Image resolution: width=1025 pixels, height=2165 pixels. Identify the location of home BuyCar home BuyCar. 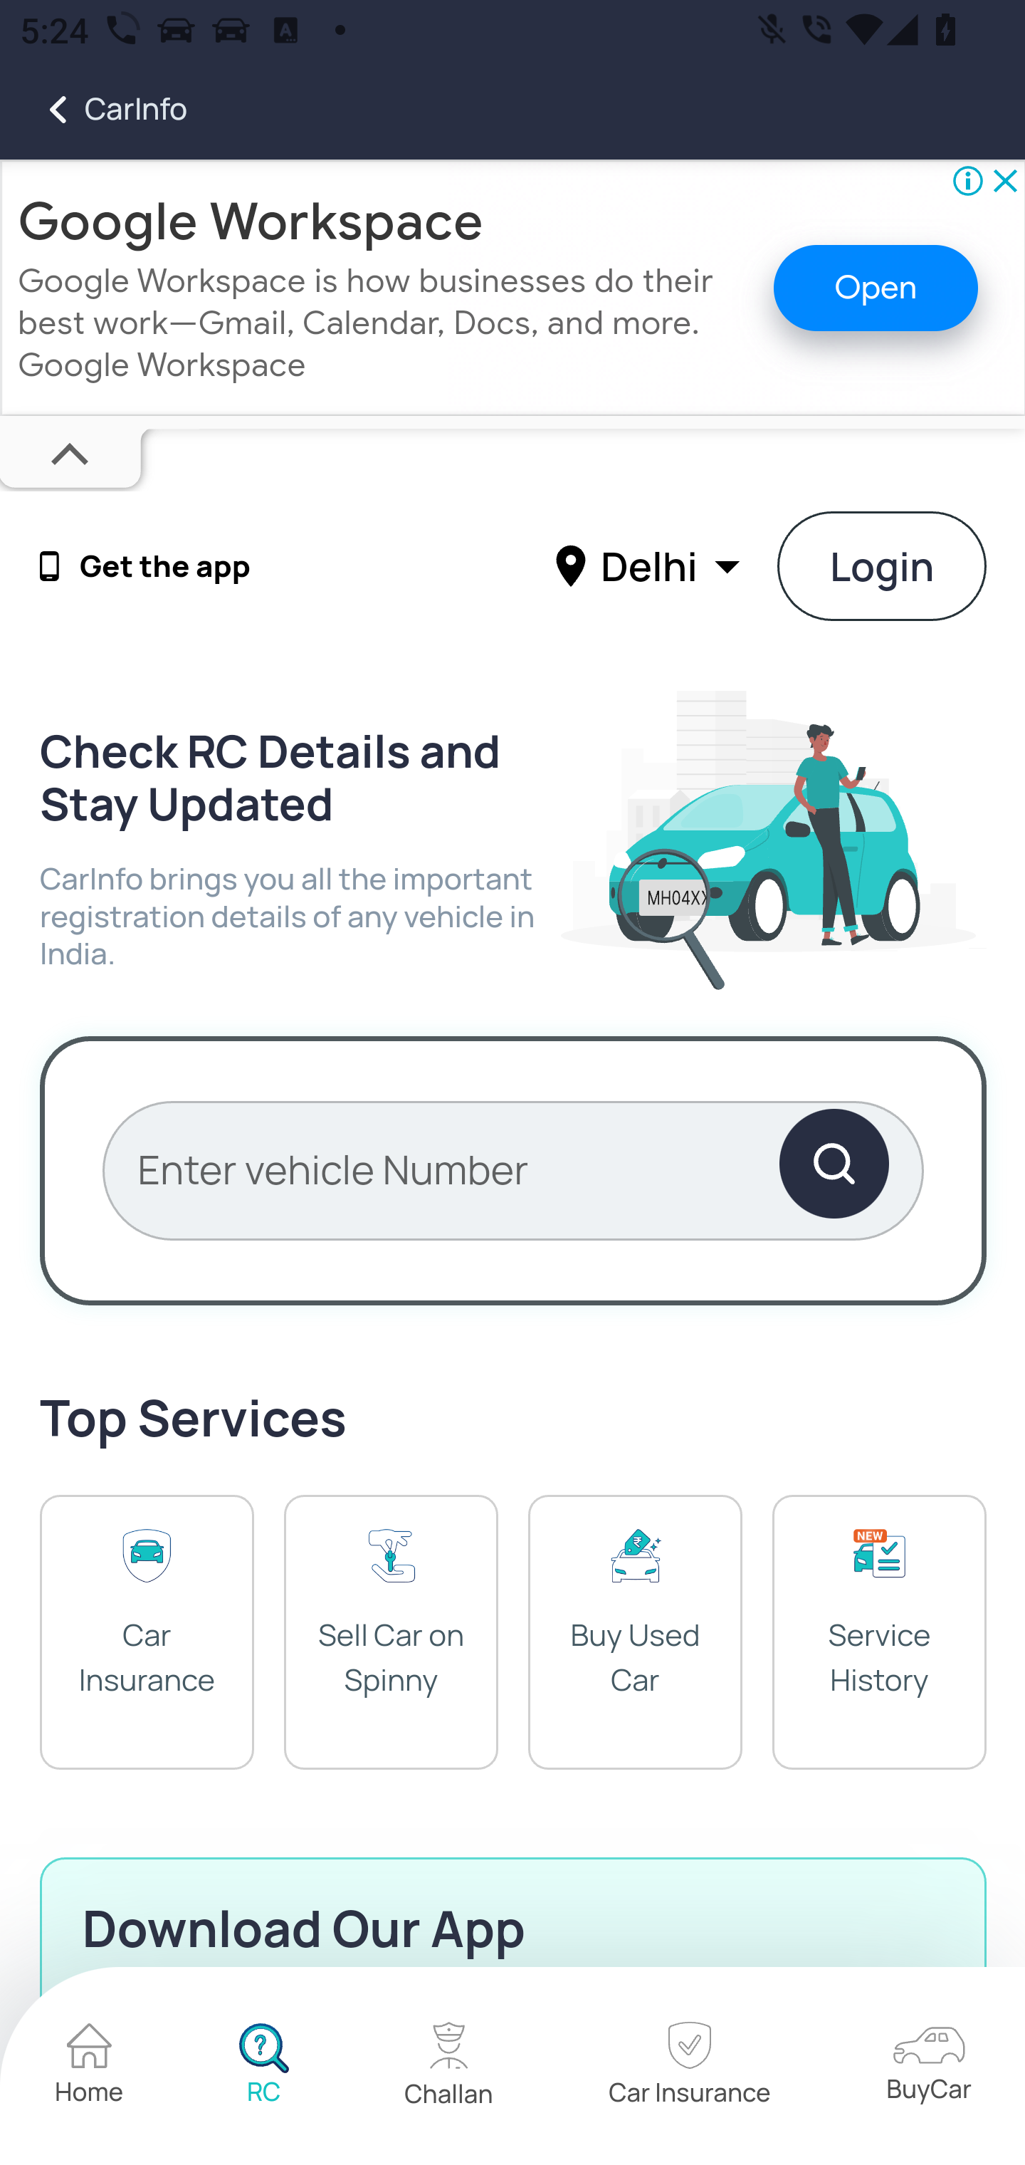
(928, 2066).